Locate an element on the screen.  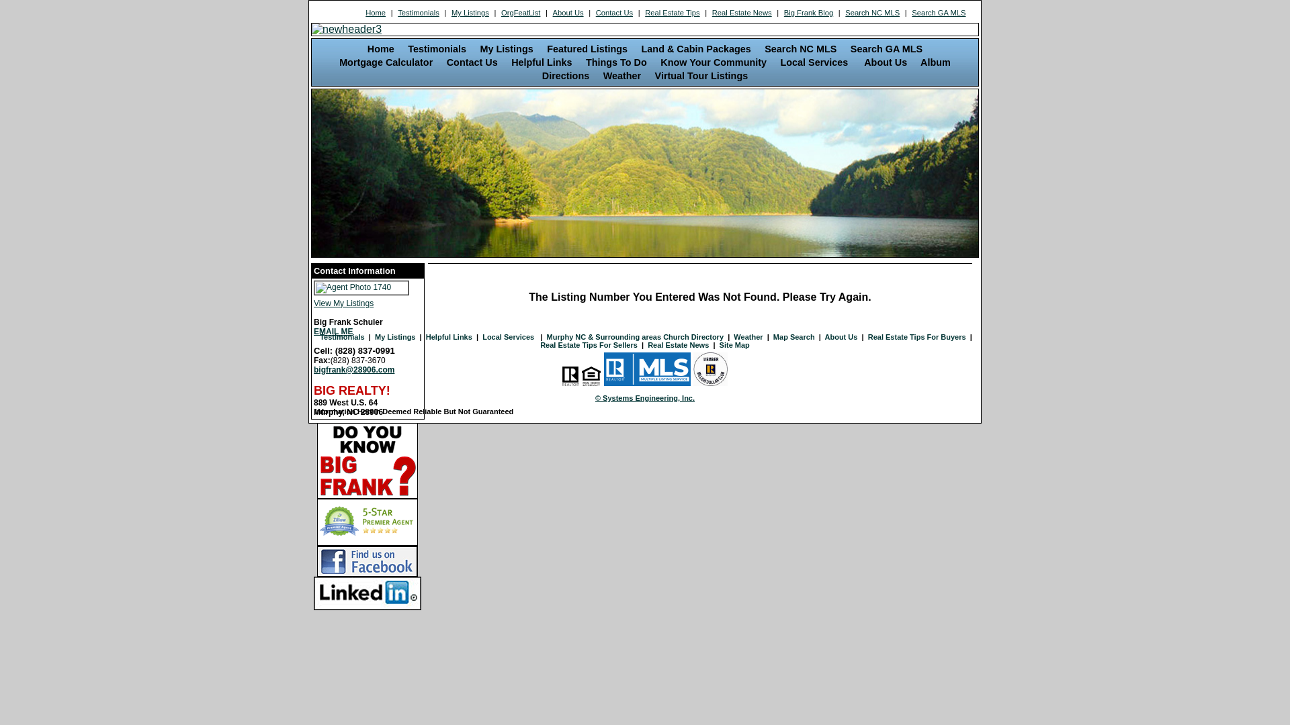
Local Services is located at coordinates (509, 337).